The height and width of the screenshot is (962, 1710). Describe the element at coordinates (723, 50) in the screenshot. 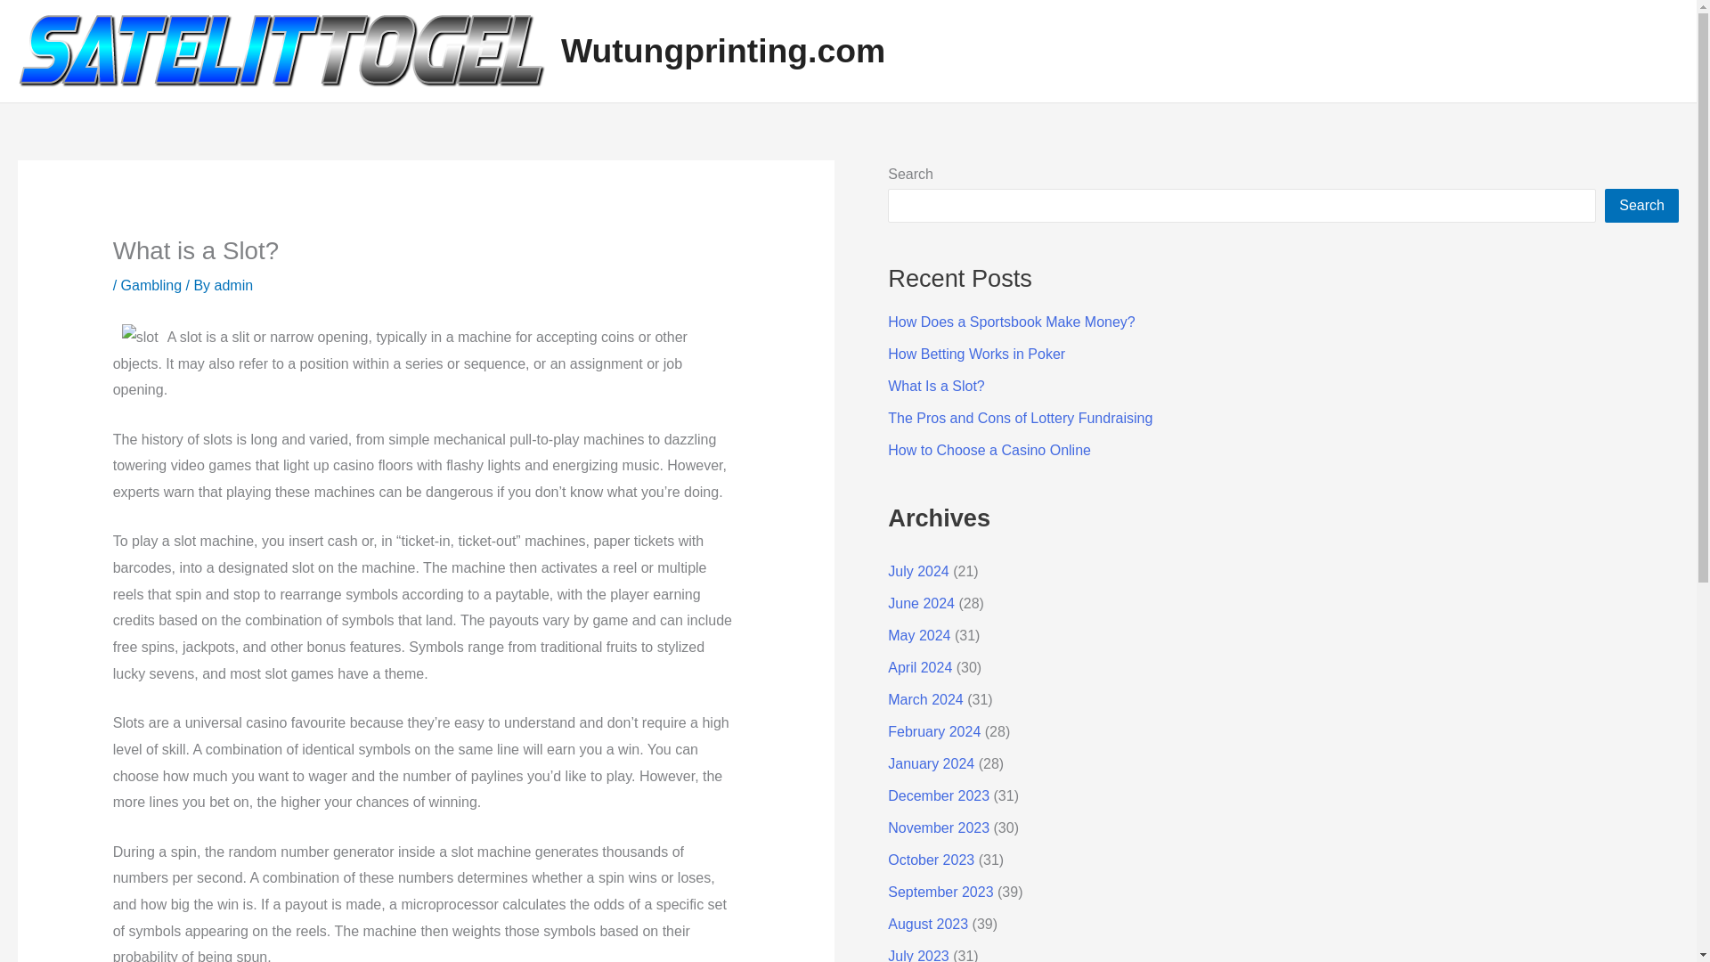

I see `Wutungprinting.com` at that location.